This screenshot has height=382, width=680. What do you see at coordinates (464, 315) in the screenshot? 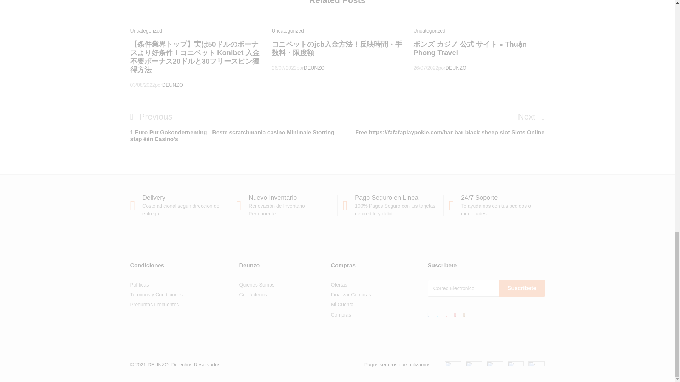
I see `Instagram` at bounding box center [464, 315].